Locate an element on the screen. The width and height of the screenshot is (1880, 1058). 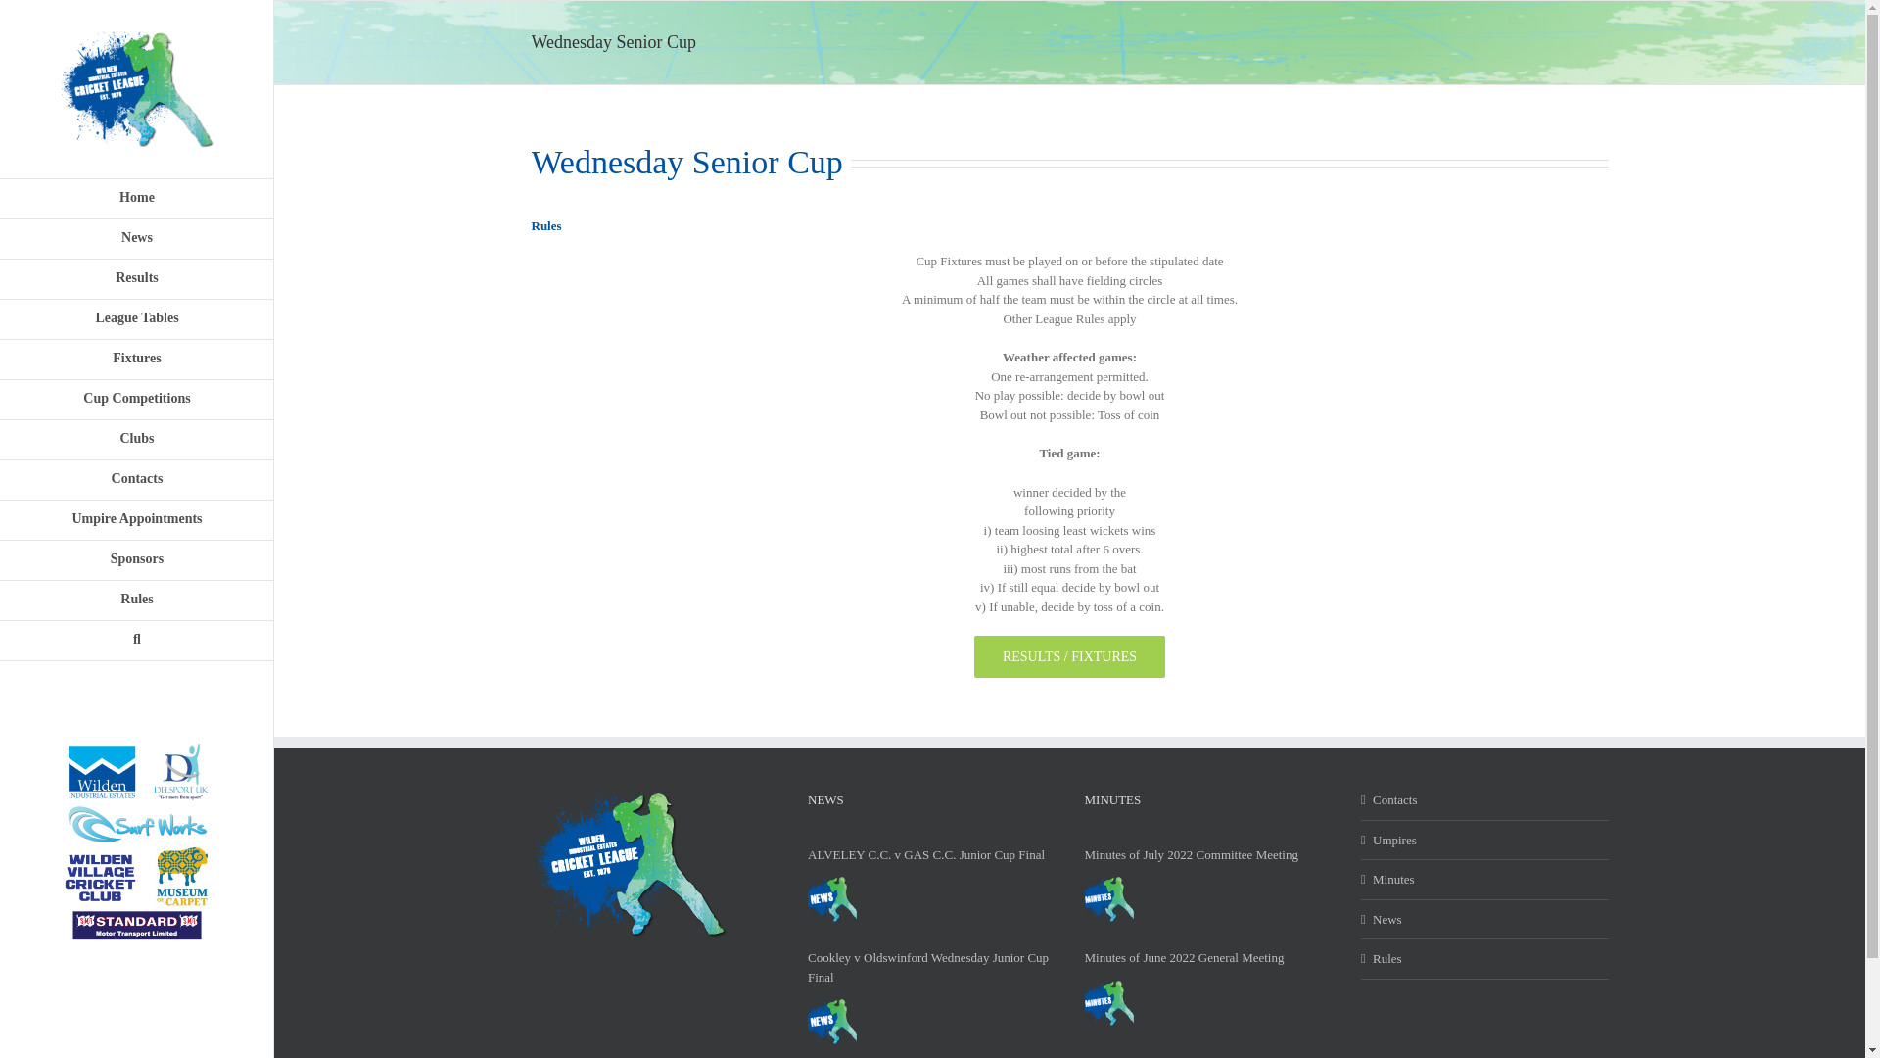
Contacts is located at coordinates (137, 480).